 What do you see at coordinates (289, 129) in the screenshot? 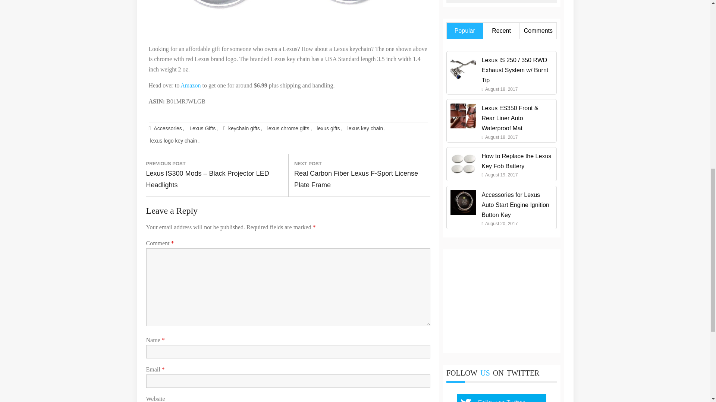
I see `lexus chrome gifts` at bounding box center [289, 129].